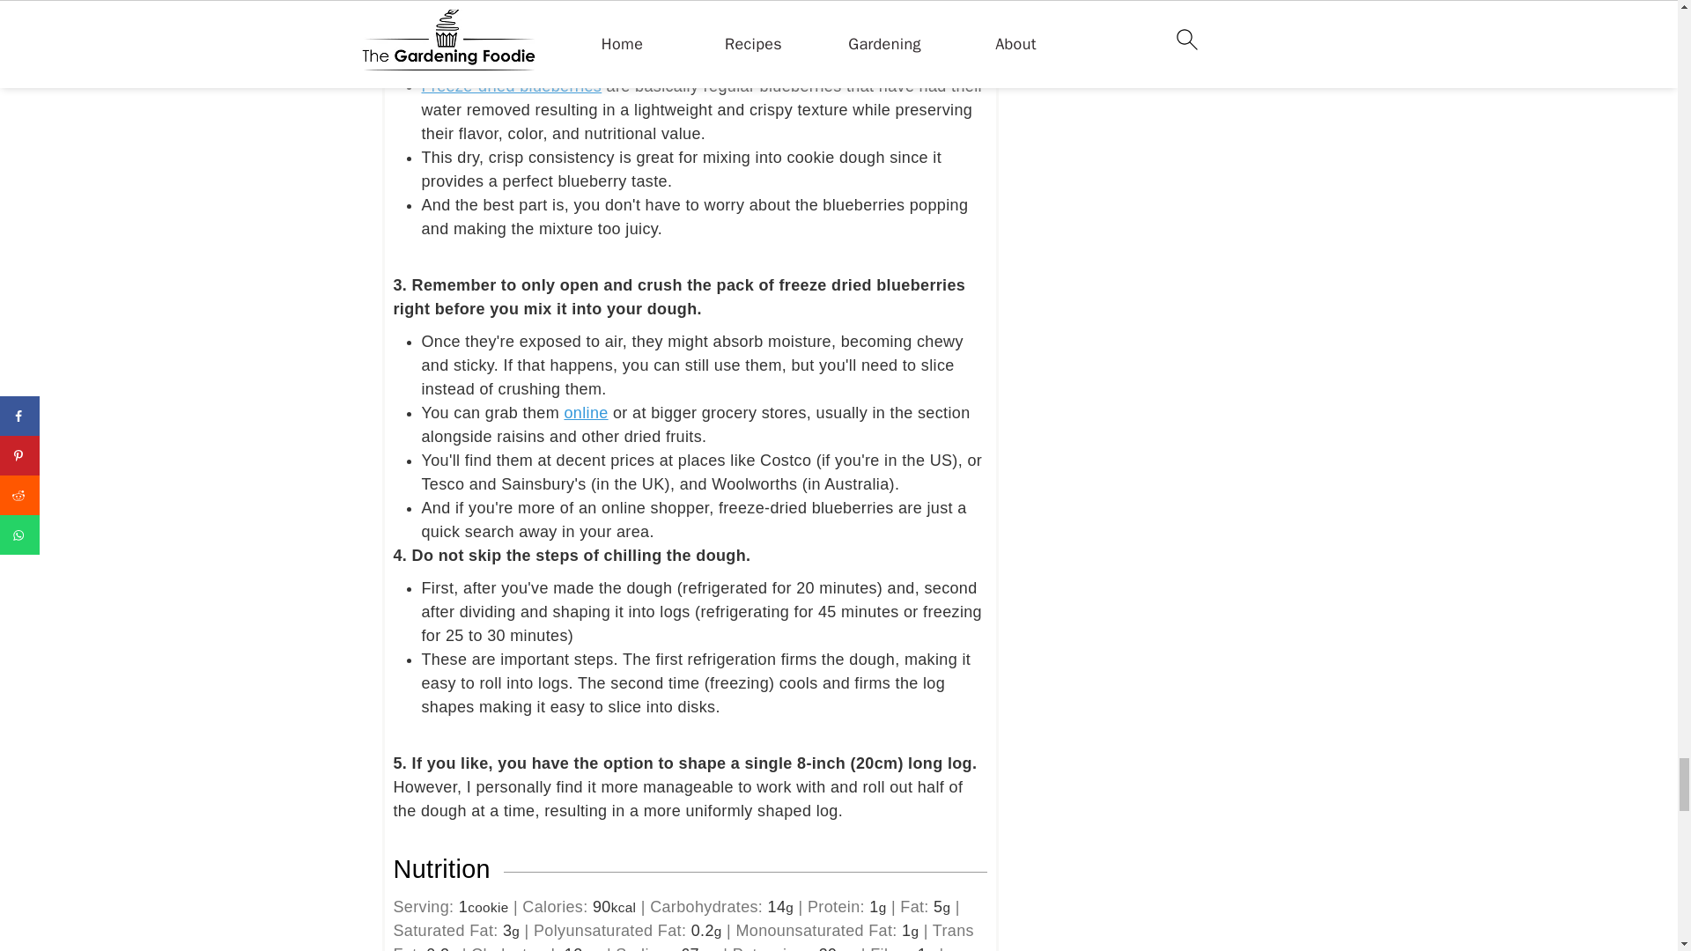 Image resolution: width=1691 pixels, height=951 pixels. What do you see at coordinates (511, 86) in the screenshot?
I see `Freeze-dried blueberries` at bounding box center [511, 86].